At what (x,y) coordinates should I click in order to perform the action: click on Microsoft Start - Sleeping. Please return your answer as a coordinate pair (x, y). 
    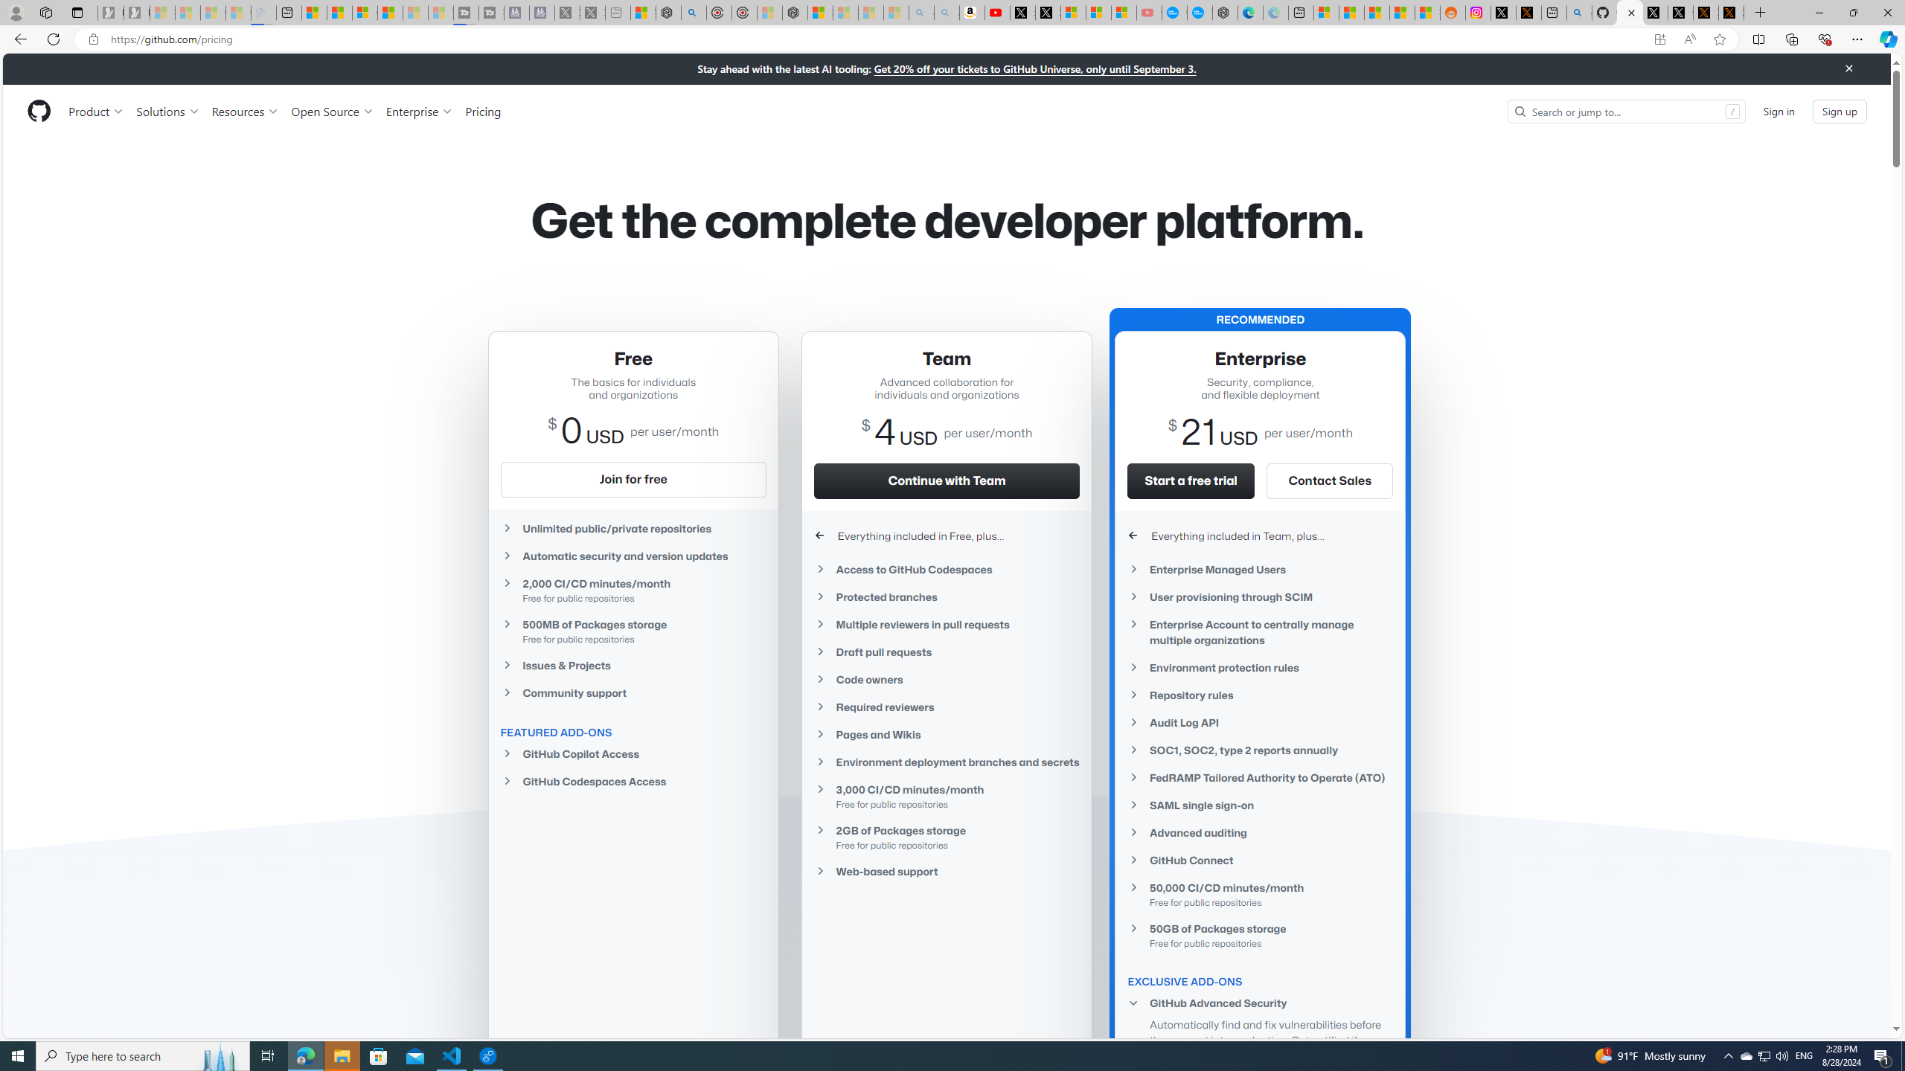
    Looking at the image, I should click on (415, 13).